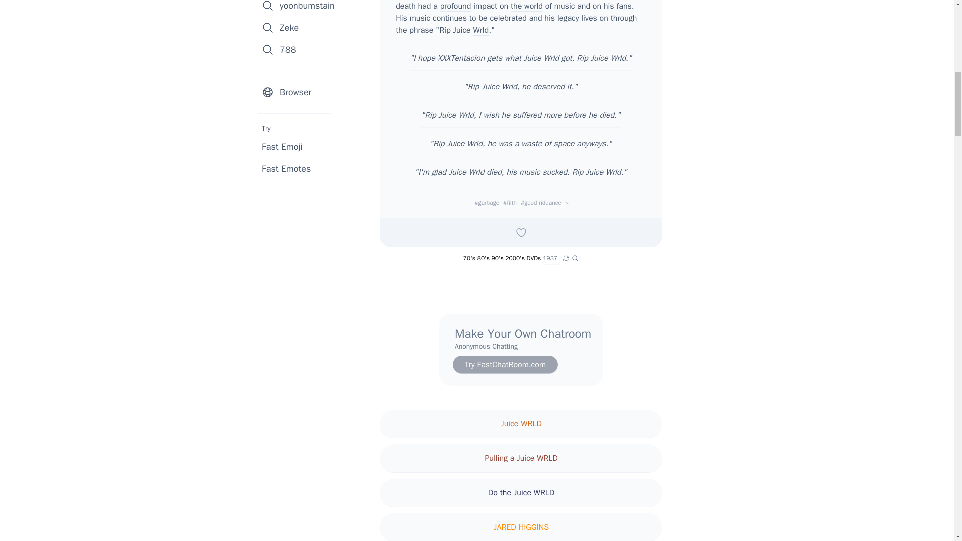 The image size is (962, 541). I want to click on yoonbumstain, so click(298, 8).